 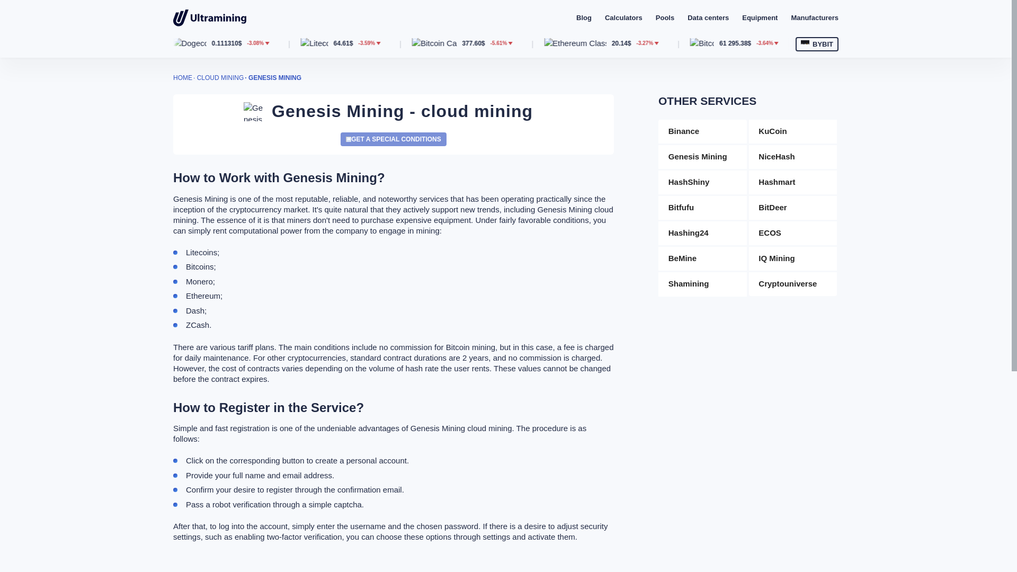 What do you see at coordinates (182, 78) in the screenshot?
I see `HOME` at bounding box center [182, 78].